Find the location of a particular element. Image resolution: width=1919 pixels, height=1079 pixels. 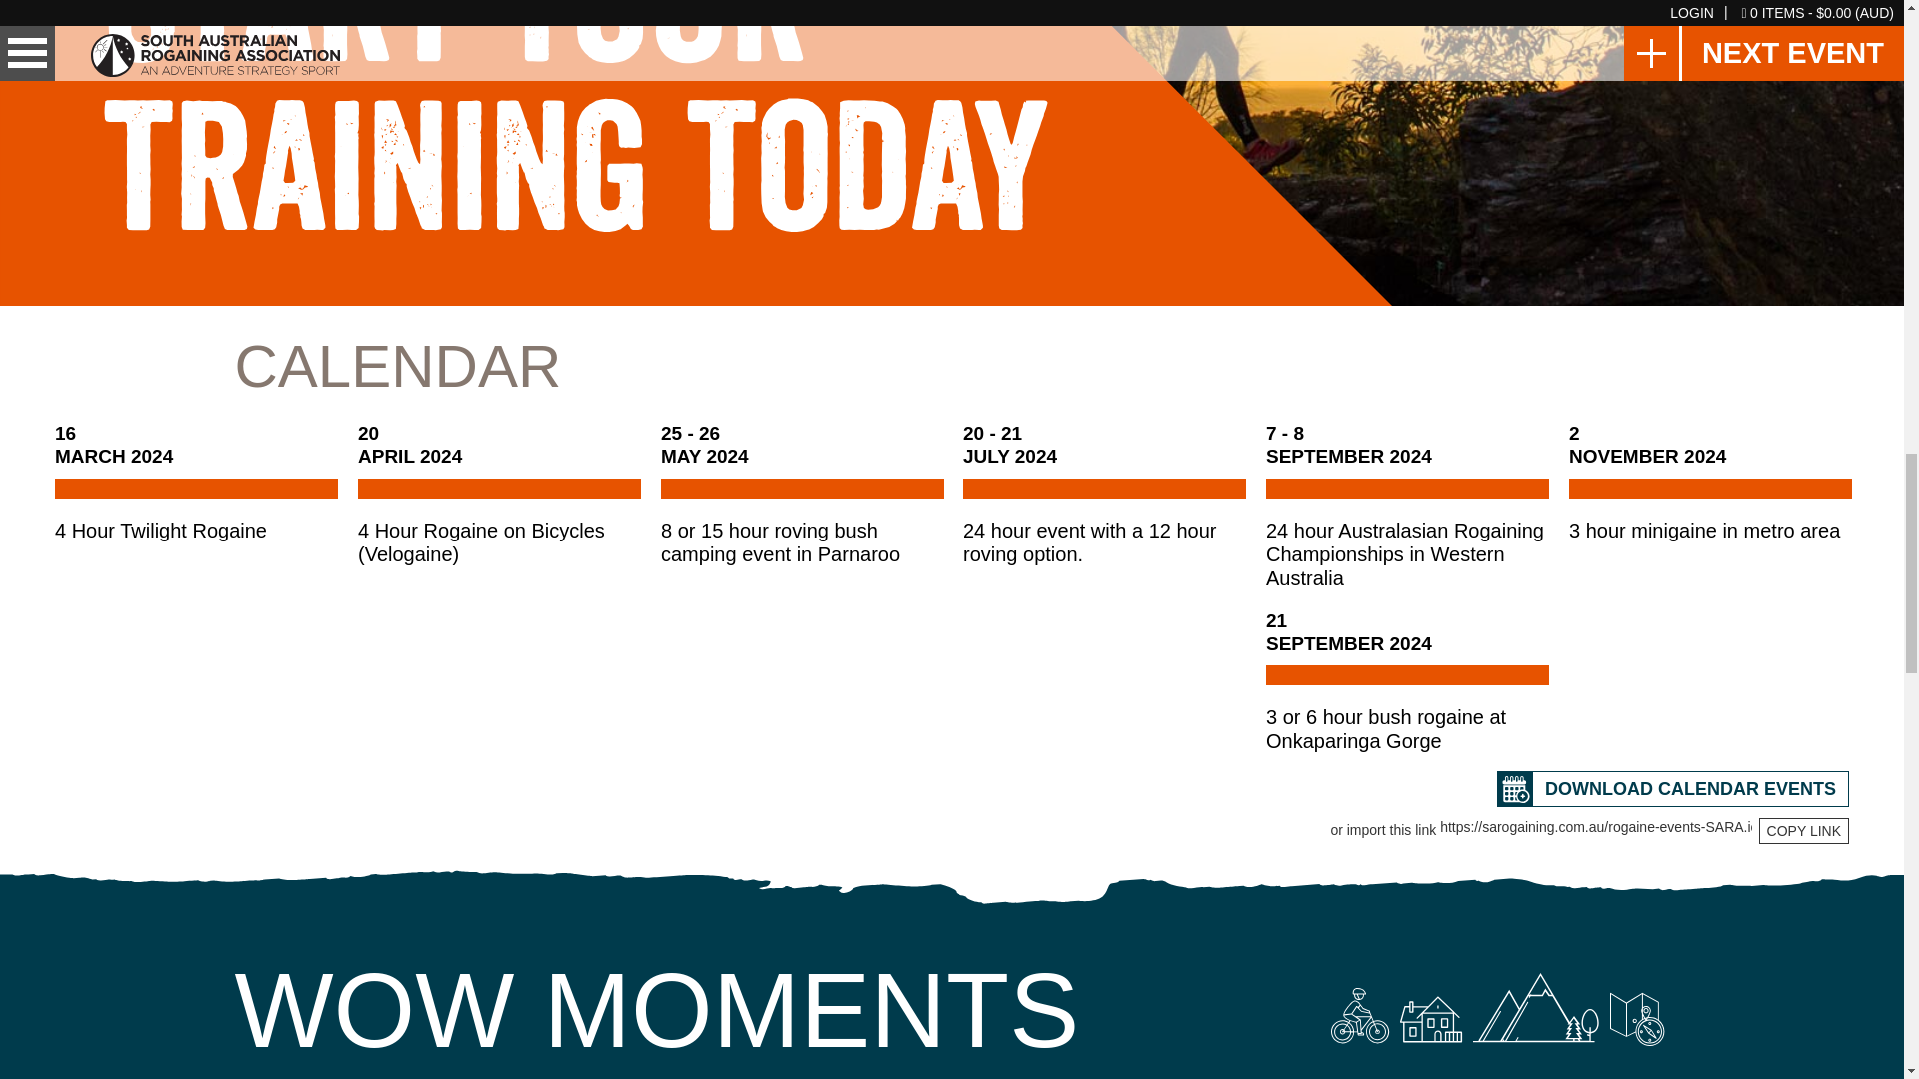

View event: Minigaine is located at coordinates (1710, 483).